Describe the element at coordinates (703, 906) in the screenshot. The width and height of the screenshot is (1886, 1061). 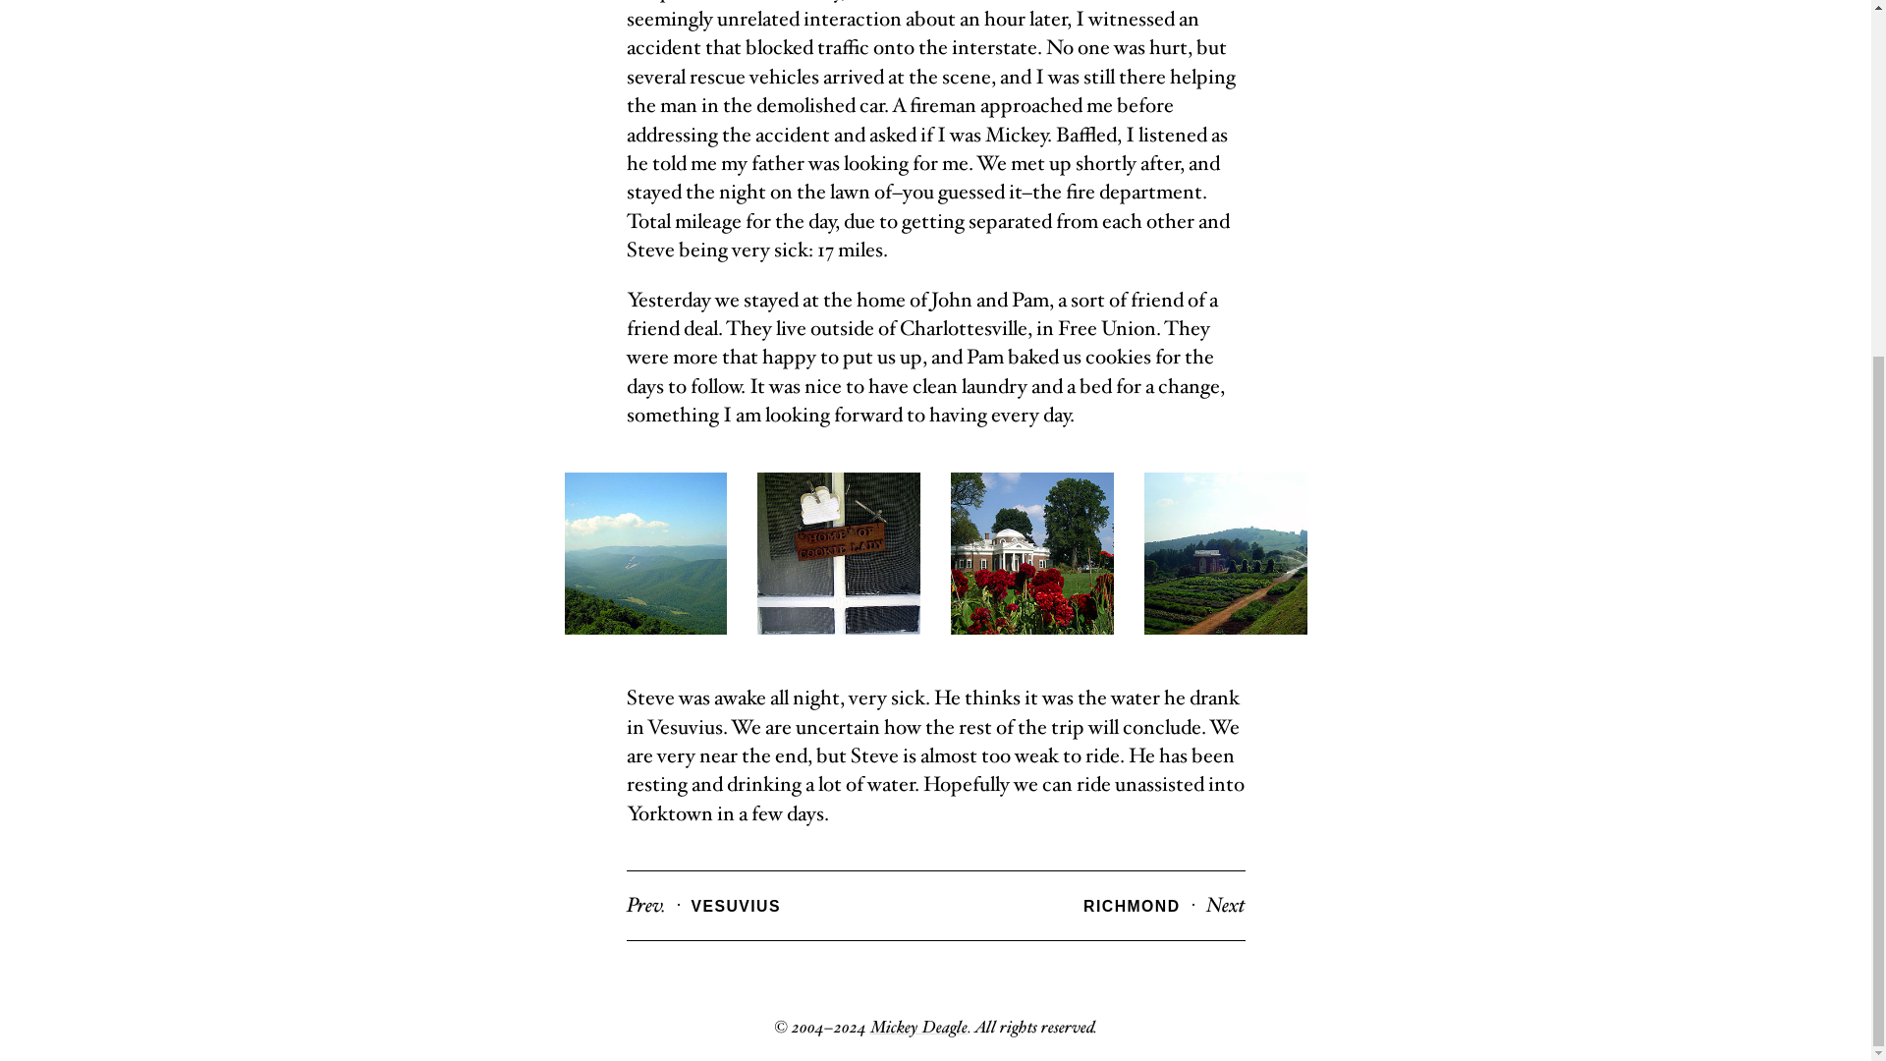
I see `Prev.VESUVIUS` at that location.